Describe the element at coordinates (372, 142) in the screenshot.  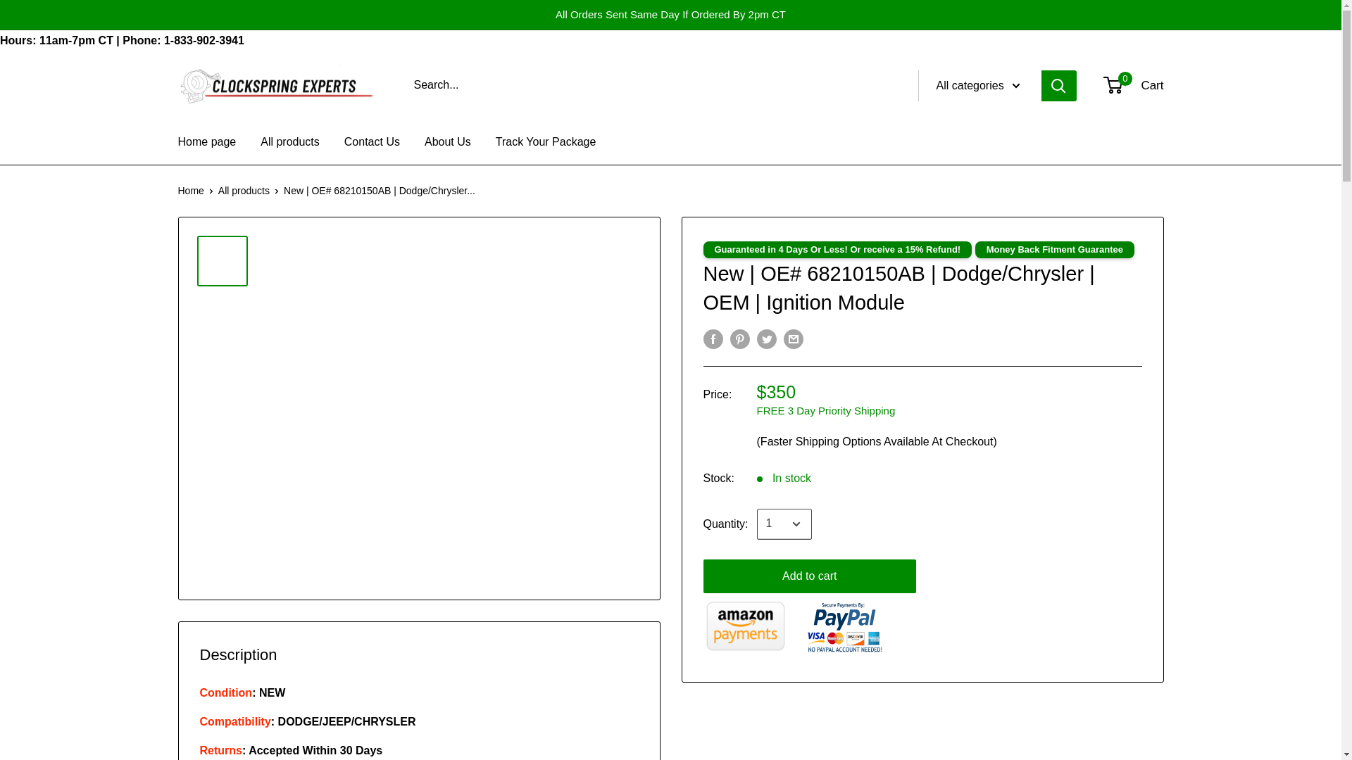
I see `Contact Us` at that location.